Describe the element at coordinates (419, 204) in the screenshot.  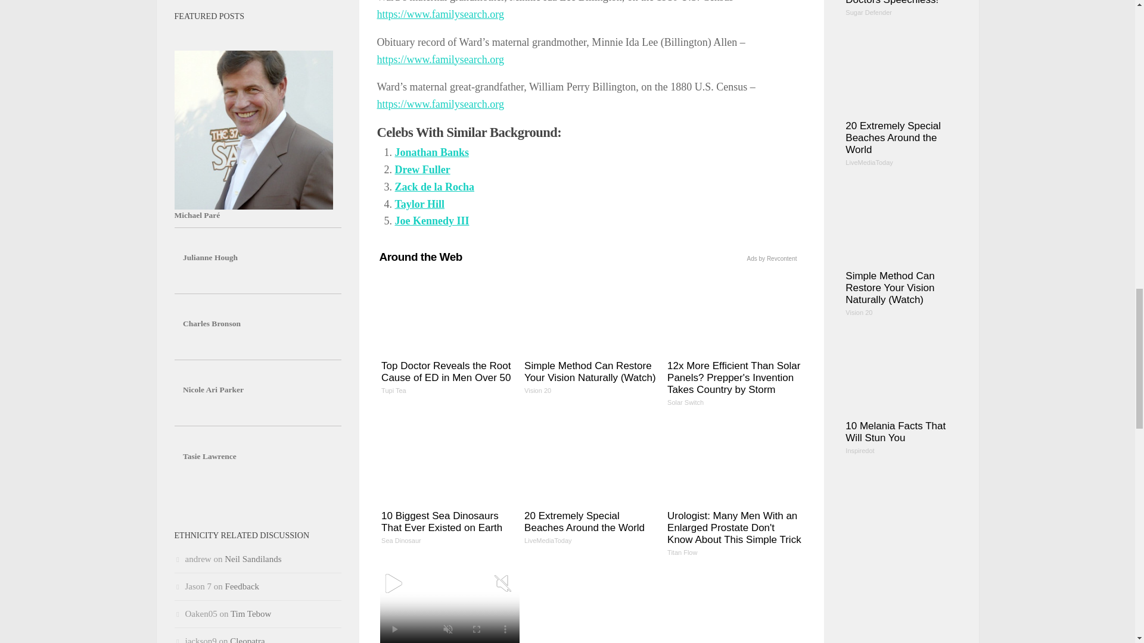
I see `Taylor Hill` at that location.